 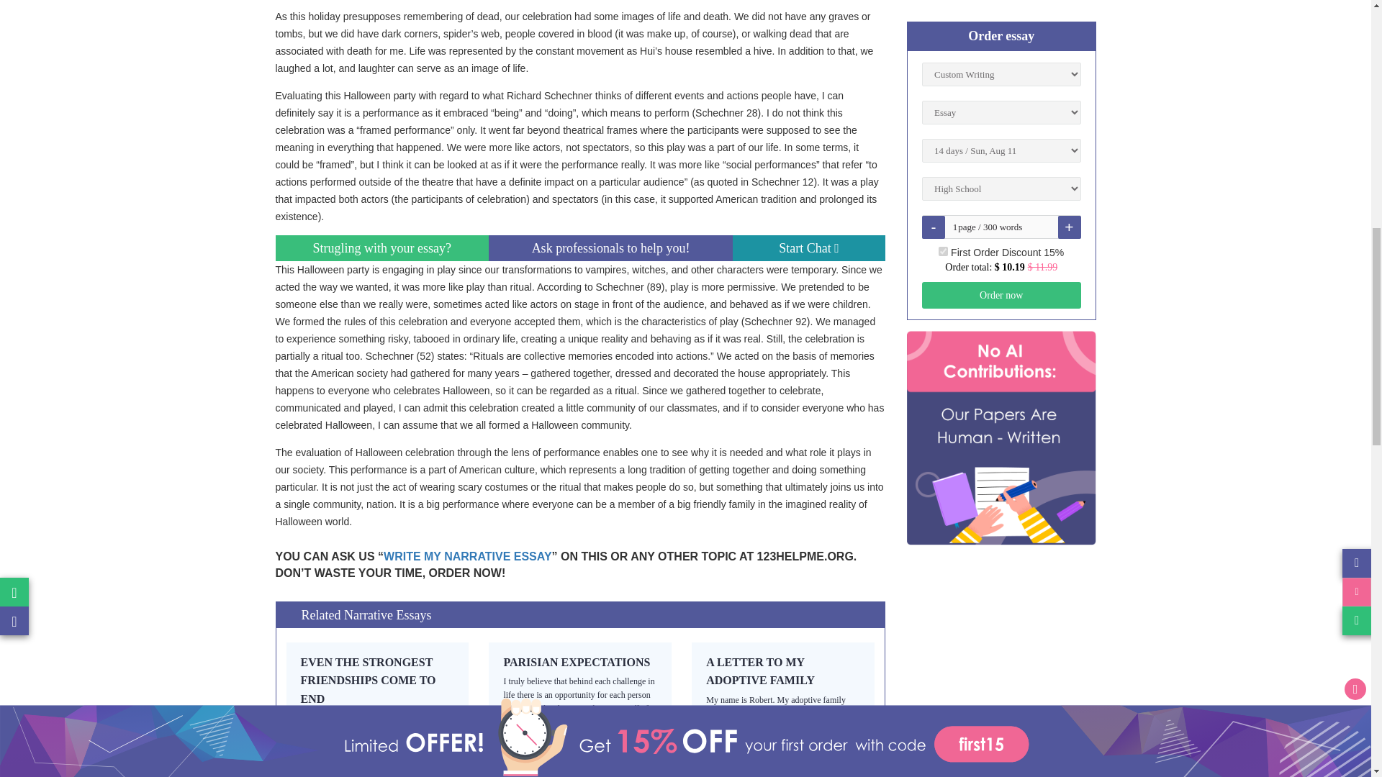 What do you see at coordinates (369, 680) in the screenshot?
I see `Read more` at bounding box center [369, 680].